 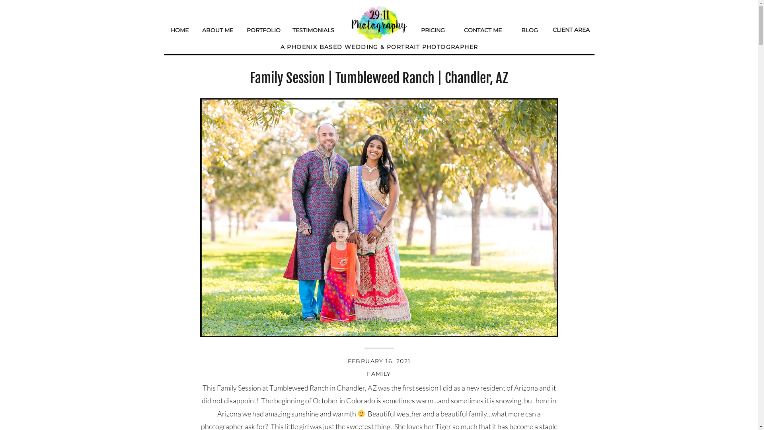 I want to click on CONTACT ME, so click(x=485, y=29).